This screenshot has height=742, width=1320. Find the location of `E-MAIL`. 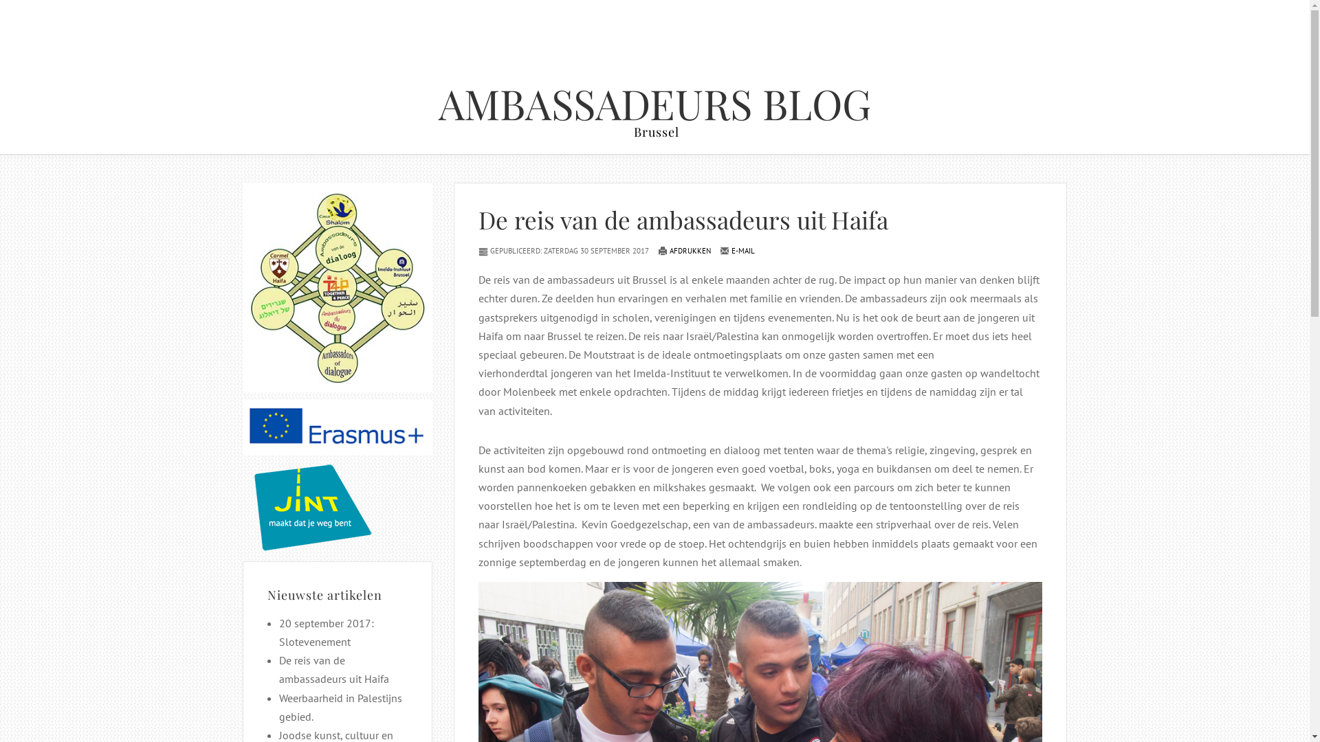

E-MAIL is located at coordinates (737, 251).